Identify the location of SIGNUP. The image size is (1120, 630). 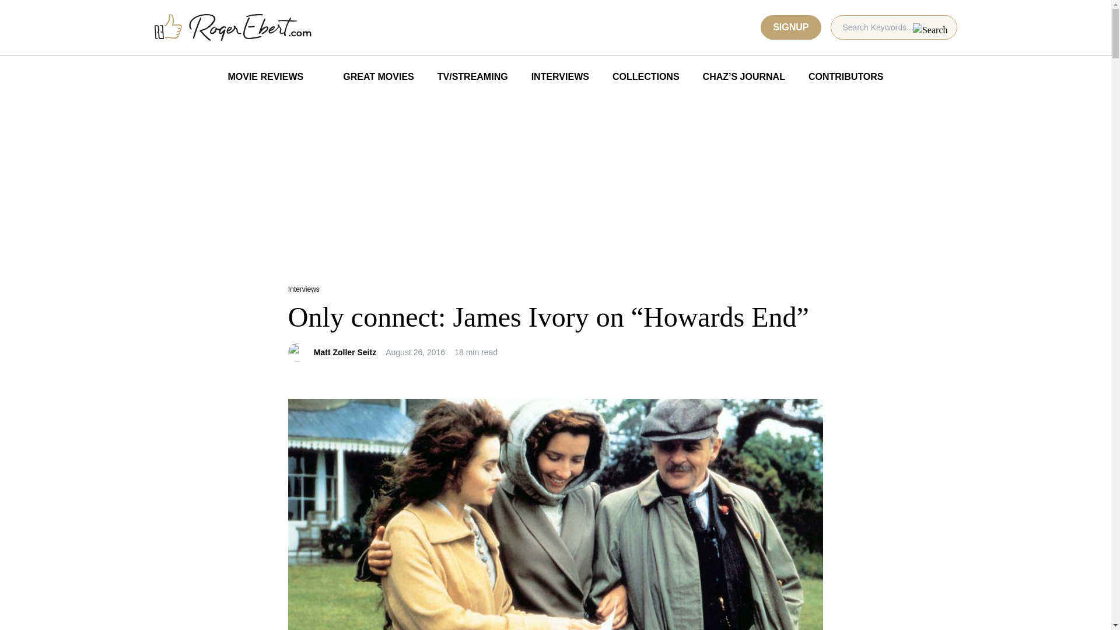
(790, 27).